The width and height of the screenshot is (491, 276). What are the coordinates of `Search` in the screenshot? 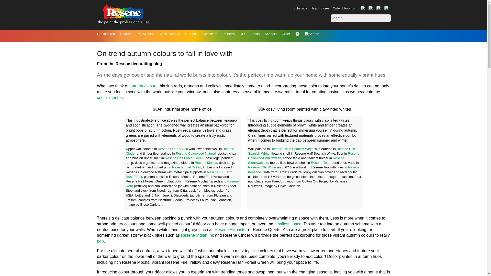 It's located at (386, 18).